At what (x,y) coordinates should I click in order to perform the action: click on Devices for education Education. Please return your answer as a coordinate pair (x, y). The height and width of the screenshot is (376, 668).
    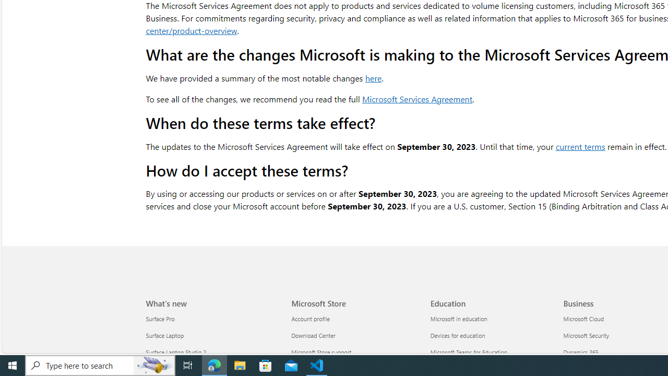
    Looking at the image, I should click on (458, 335).